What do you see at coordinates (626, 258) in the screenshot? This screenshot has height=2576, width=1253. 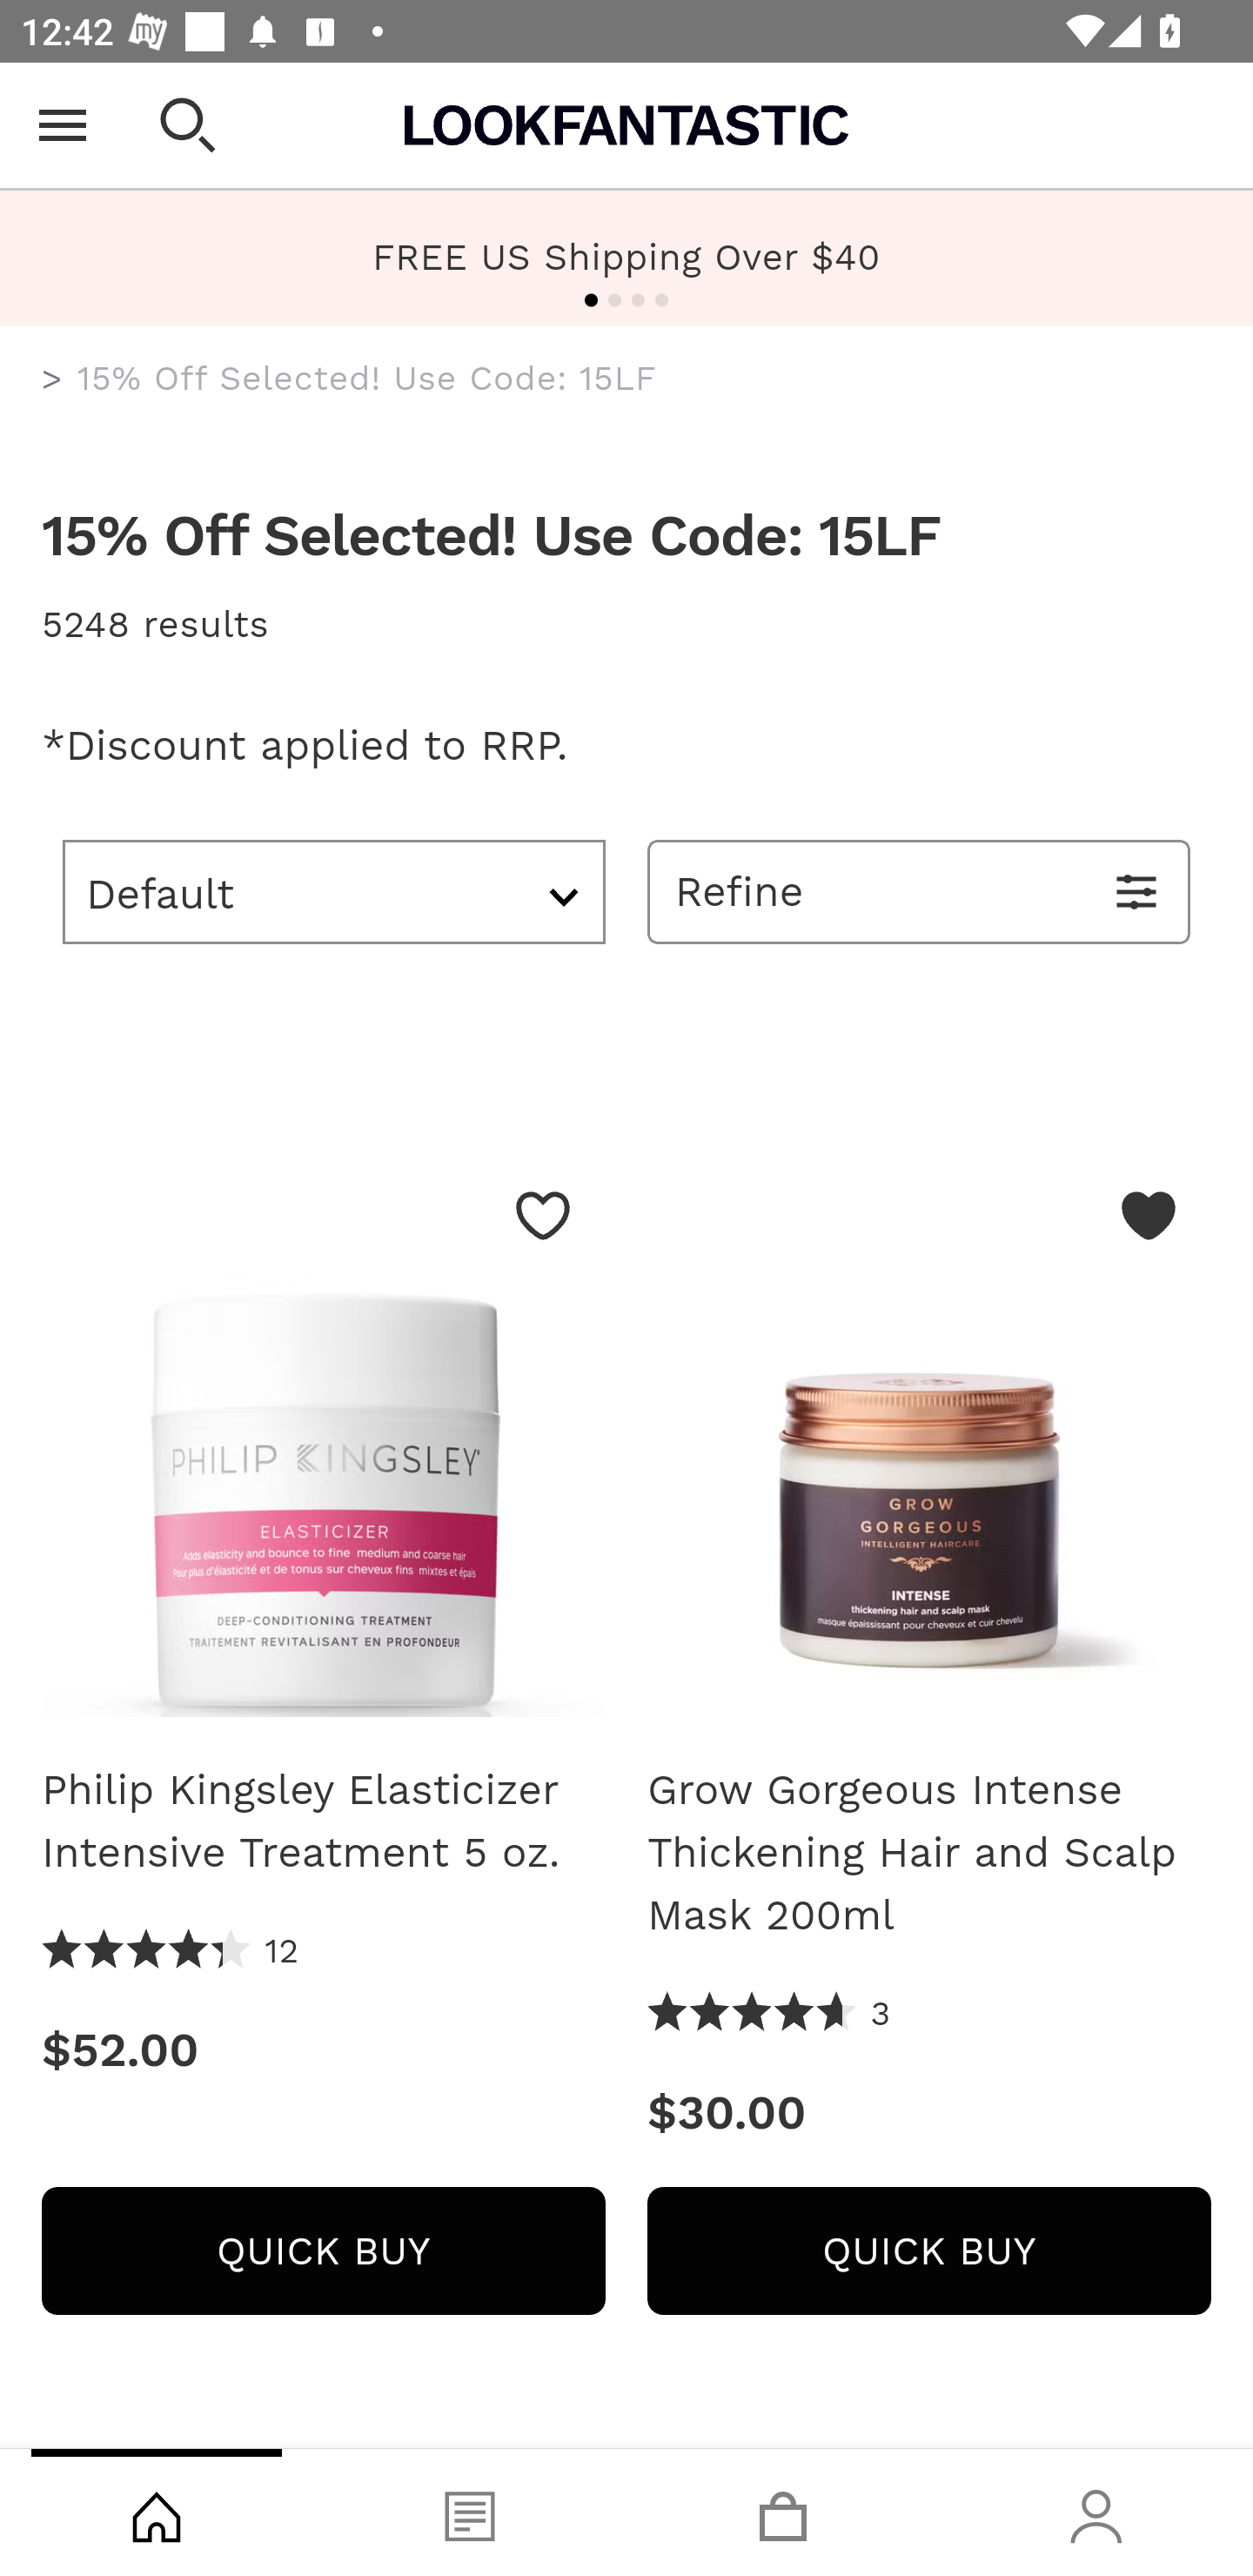 I see `FREE US Shipping Over $40` at bounding box center [626, 258].